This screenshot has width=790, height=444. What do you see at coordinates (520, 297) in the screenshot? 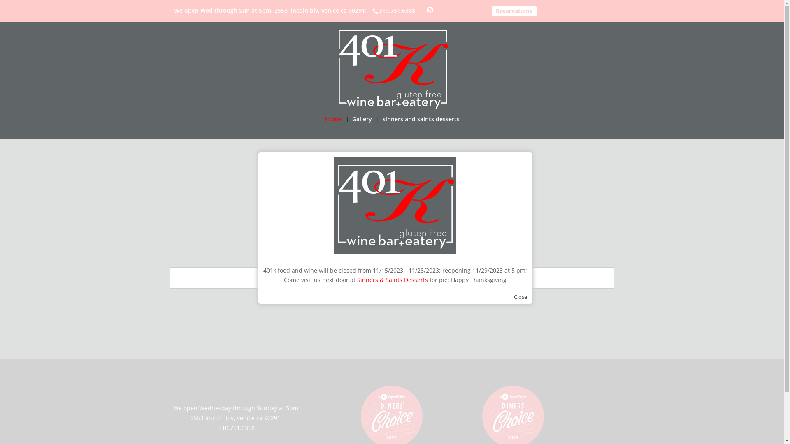
I see `Close` at bounding box center [520, 297].